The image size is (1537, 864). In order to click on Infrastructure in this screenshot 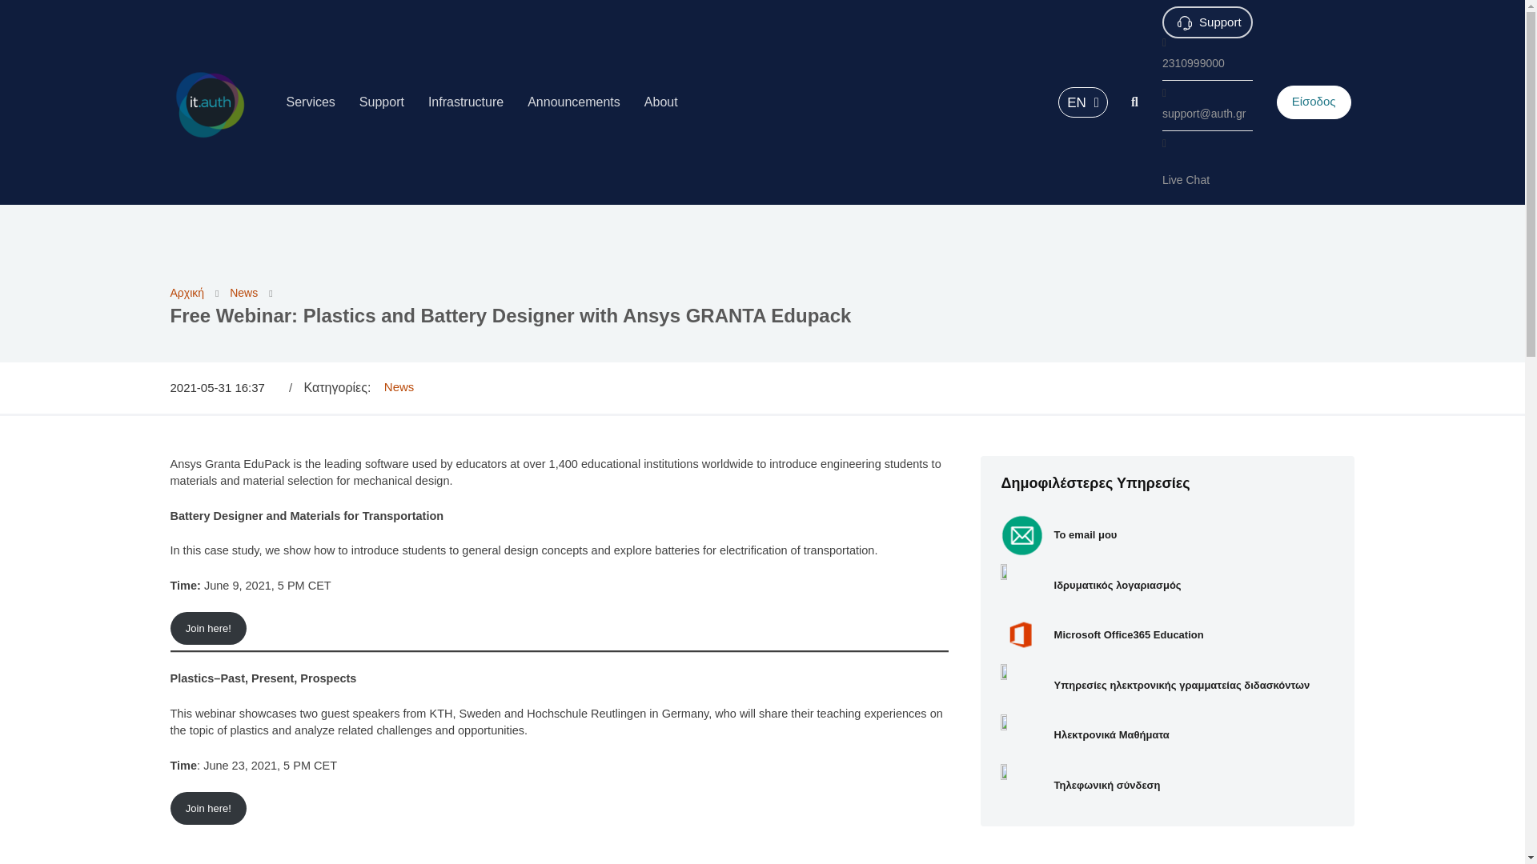, I will do `click(466, 102)`.